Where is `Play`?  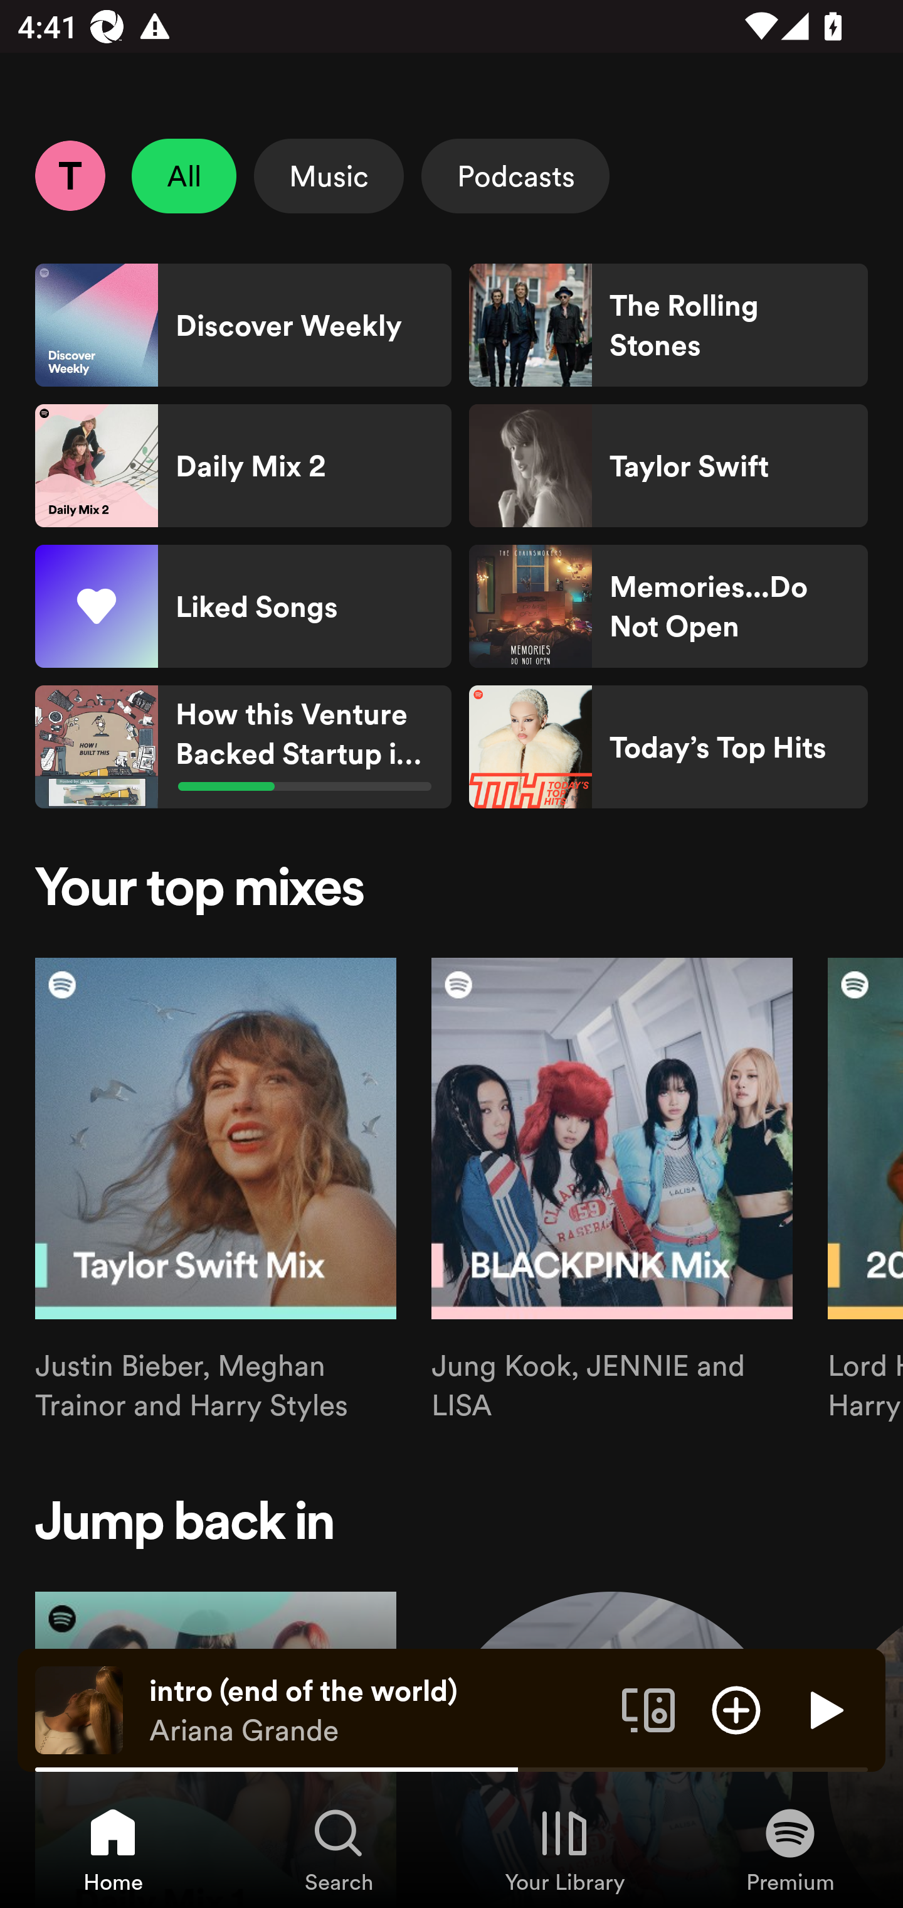 Play is located at coordinates (824, 1709).